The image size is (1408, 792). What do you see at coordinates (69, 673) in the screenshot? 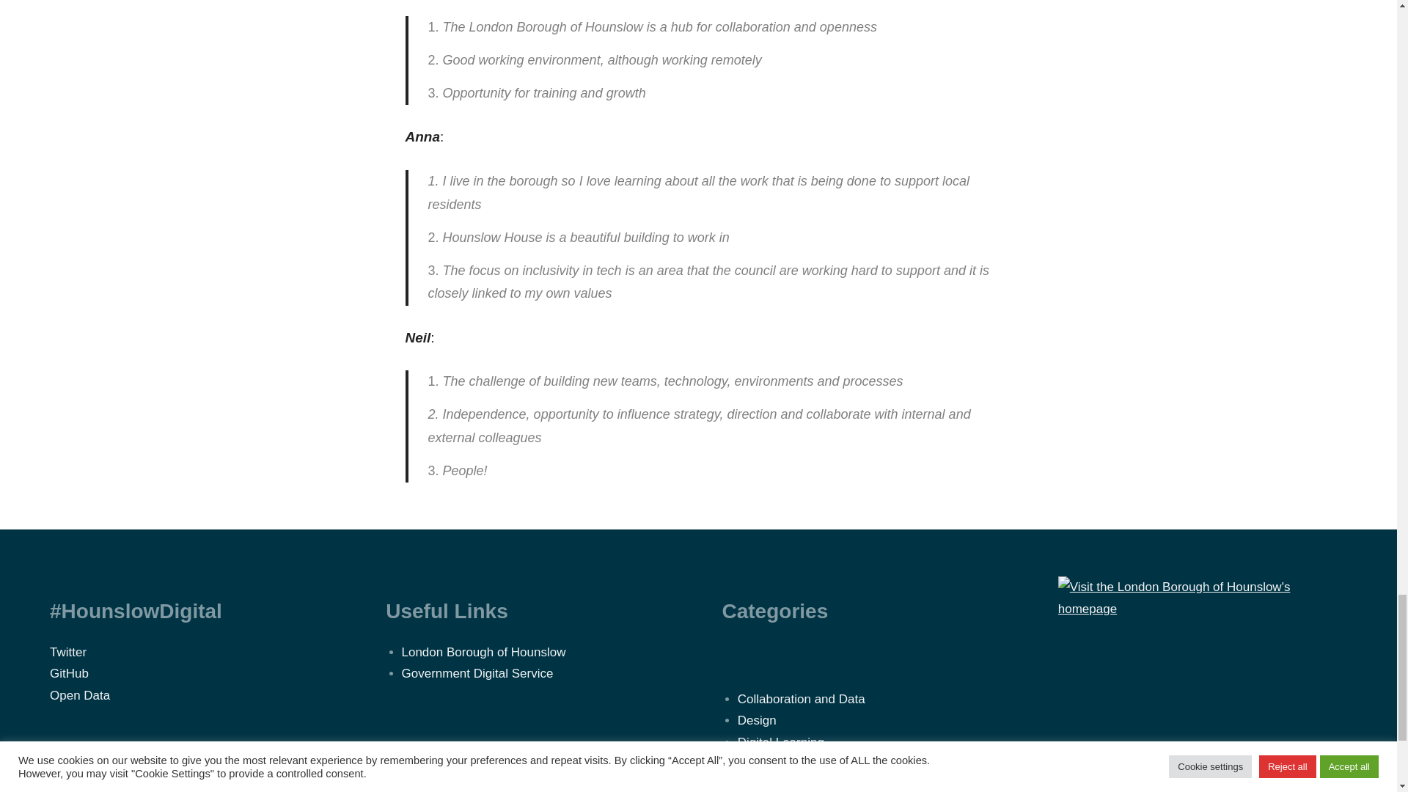
I see `GitHub` at bounding box center [69, 673].